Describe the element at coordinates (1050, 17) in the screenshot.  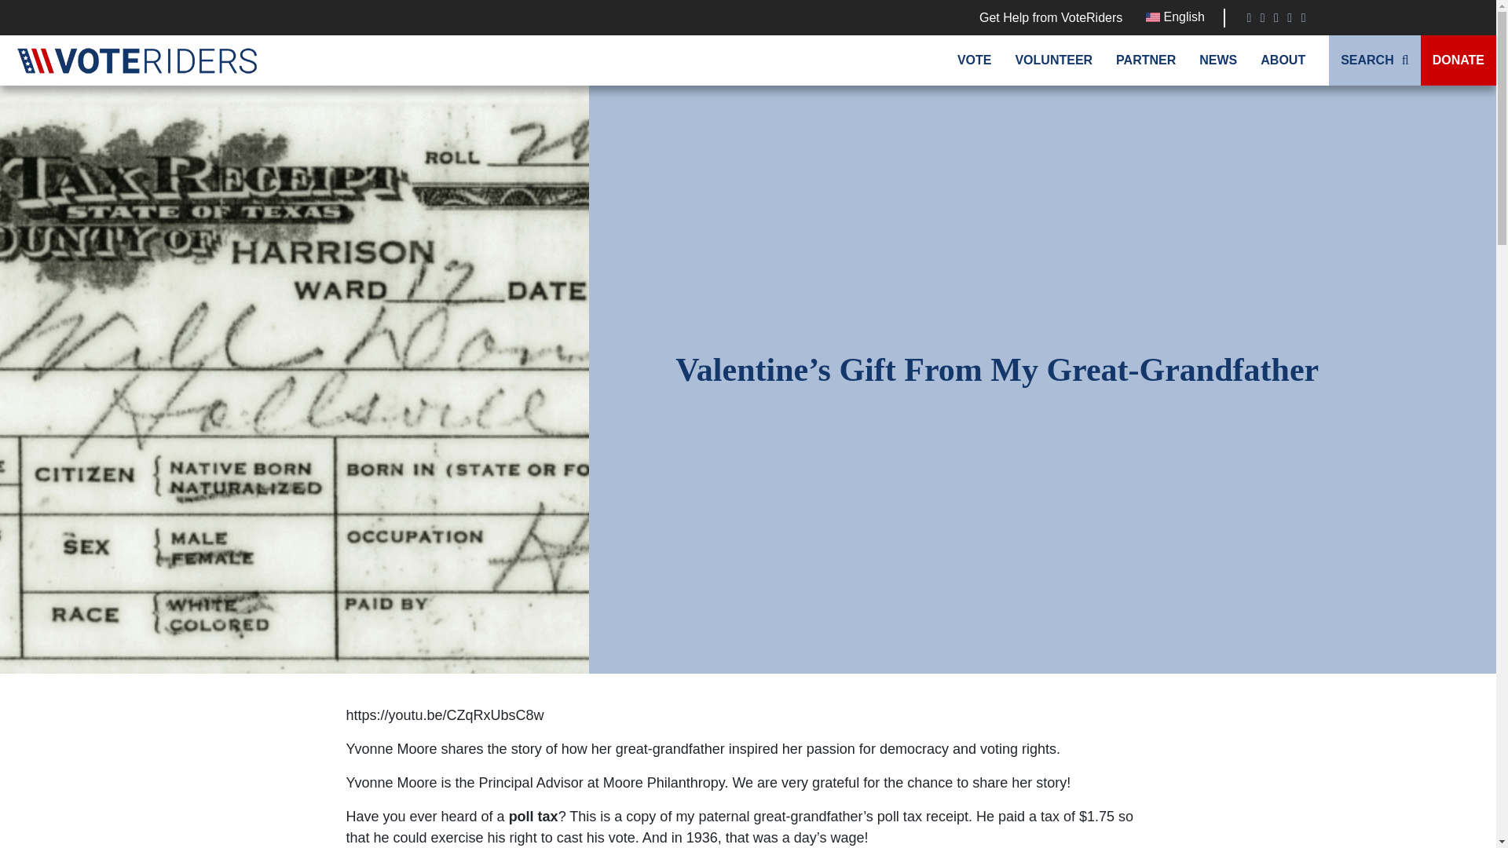
I see `Get Help from VoteRiders` at that location.